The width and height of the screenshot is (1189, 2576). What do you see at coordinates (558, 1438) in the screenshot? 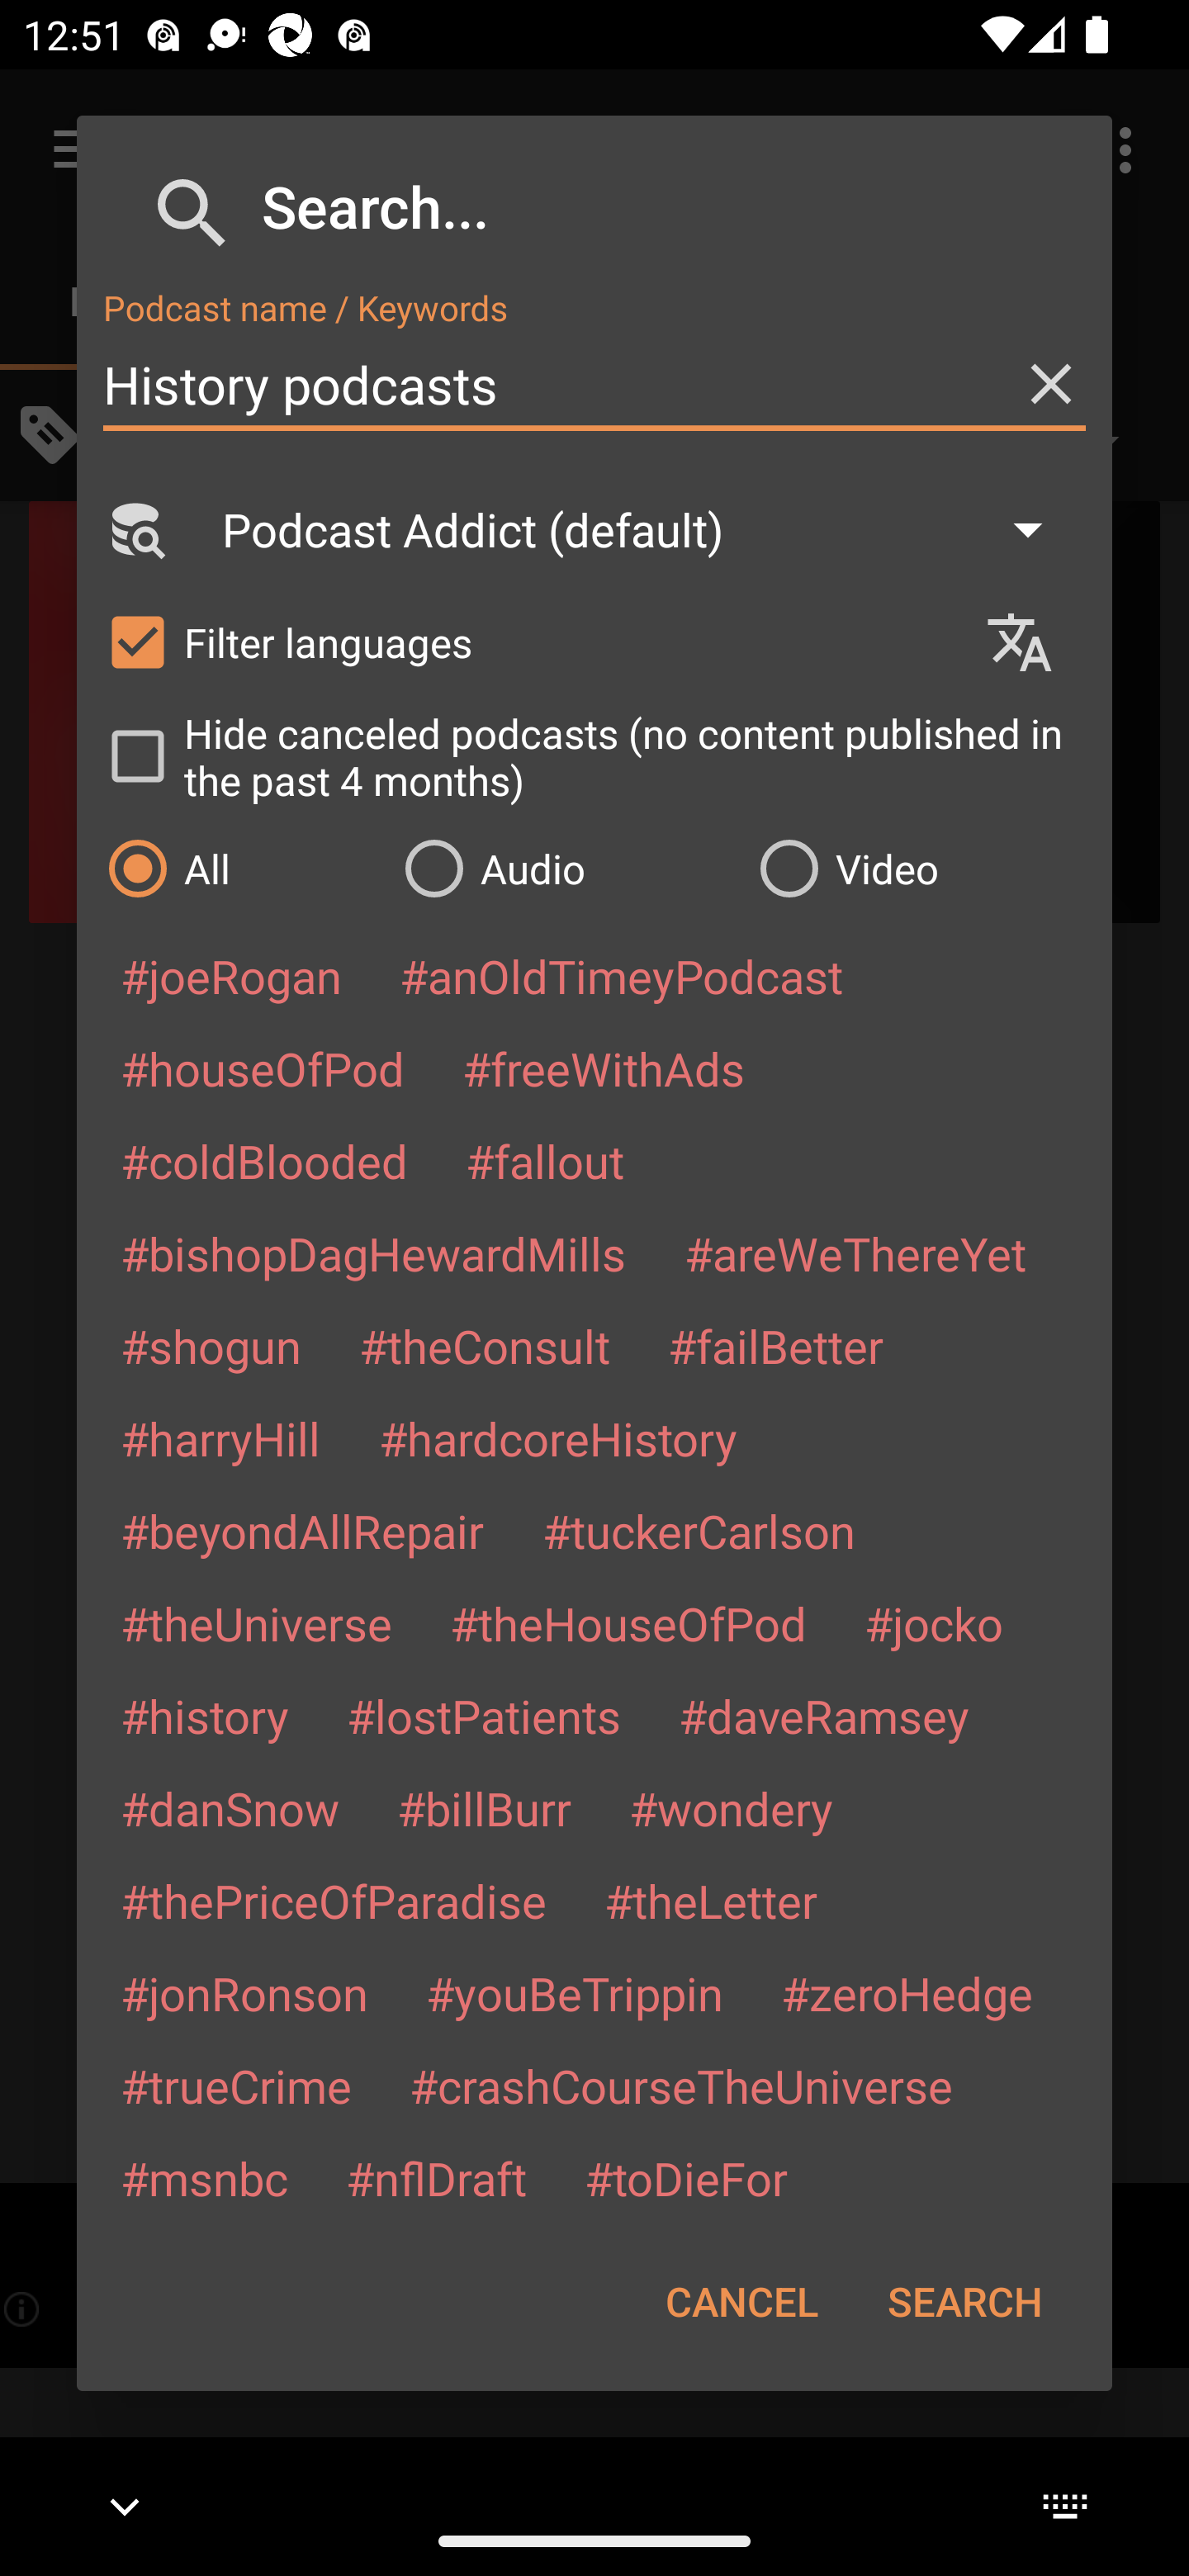
I see `#hardcoreHistory` at bounding box center [558, 1438].